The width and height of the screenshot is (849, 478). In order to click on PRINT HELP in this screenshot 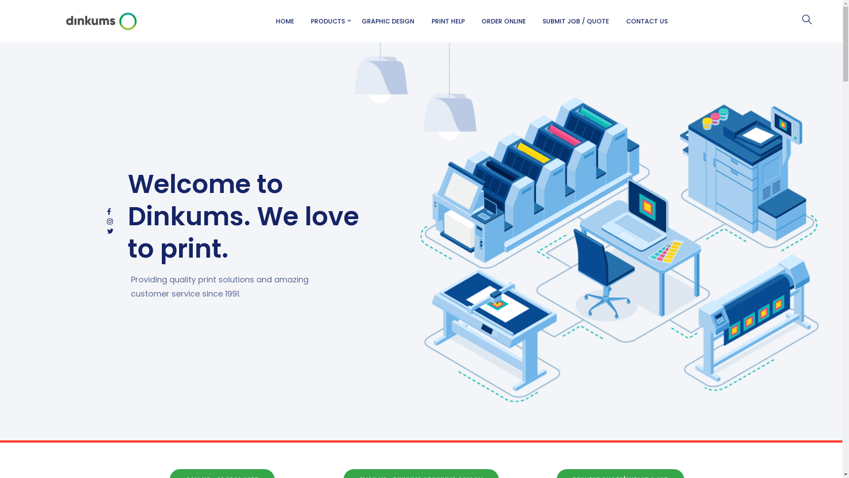, I will do `click(447, 21)`.